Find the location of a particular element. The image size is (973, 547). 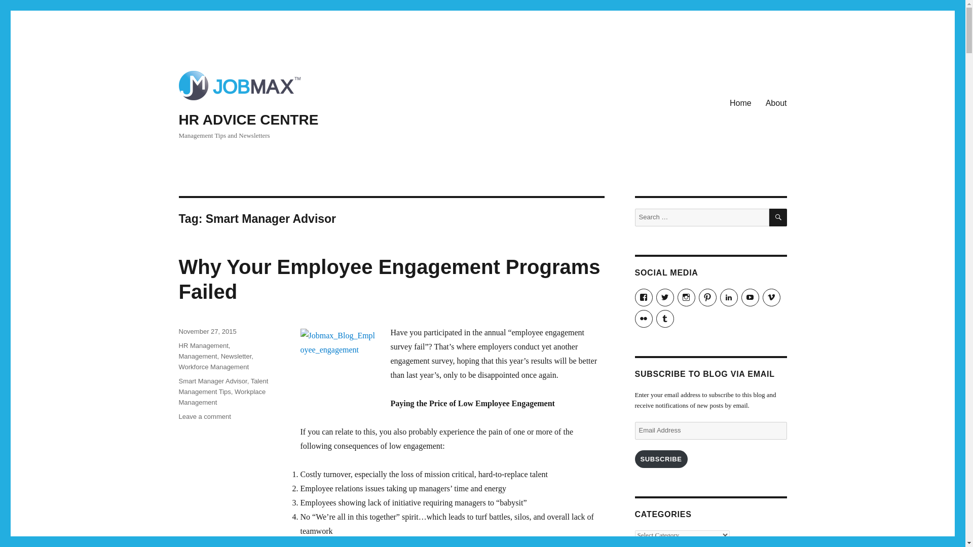

HR ADVICE CENTRE is located at coordinates (248, 120).